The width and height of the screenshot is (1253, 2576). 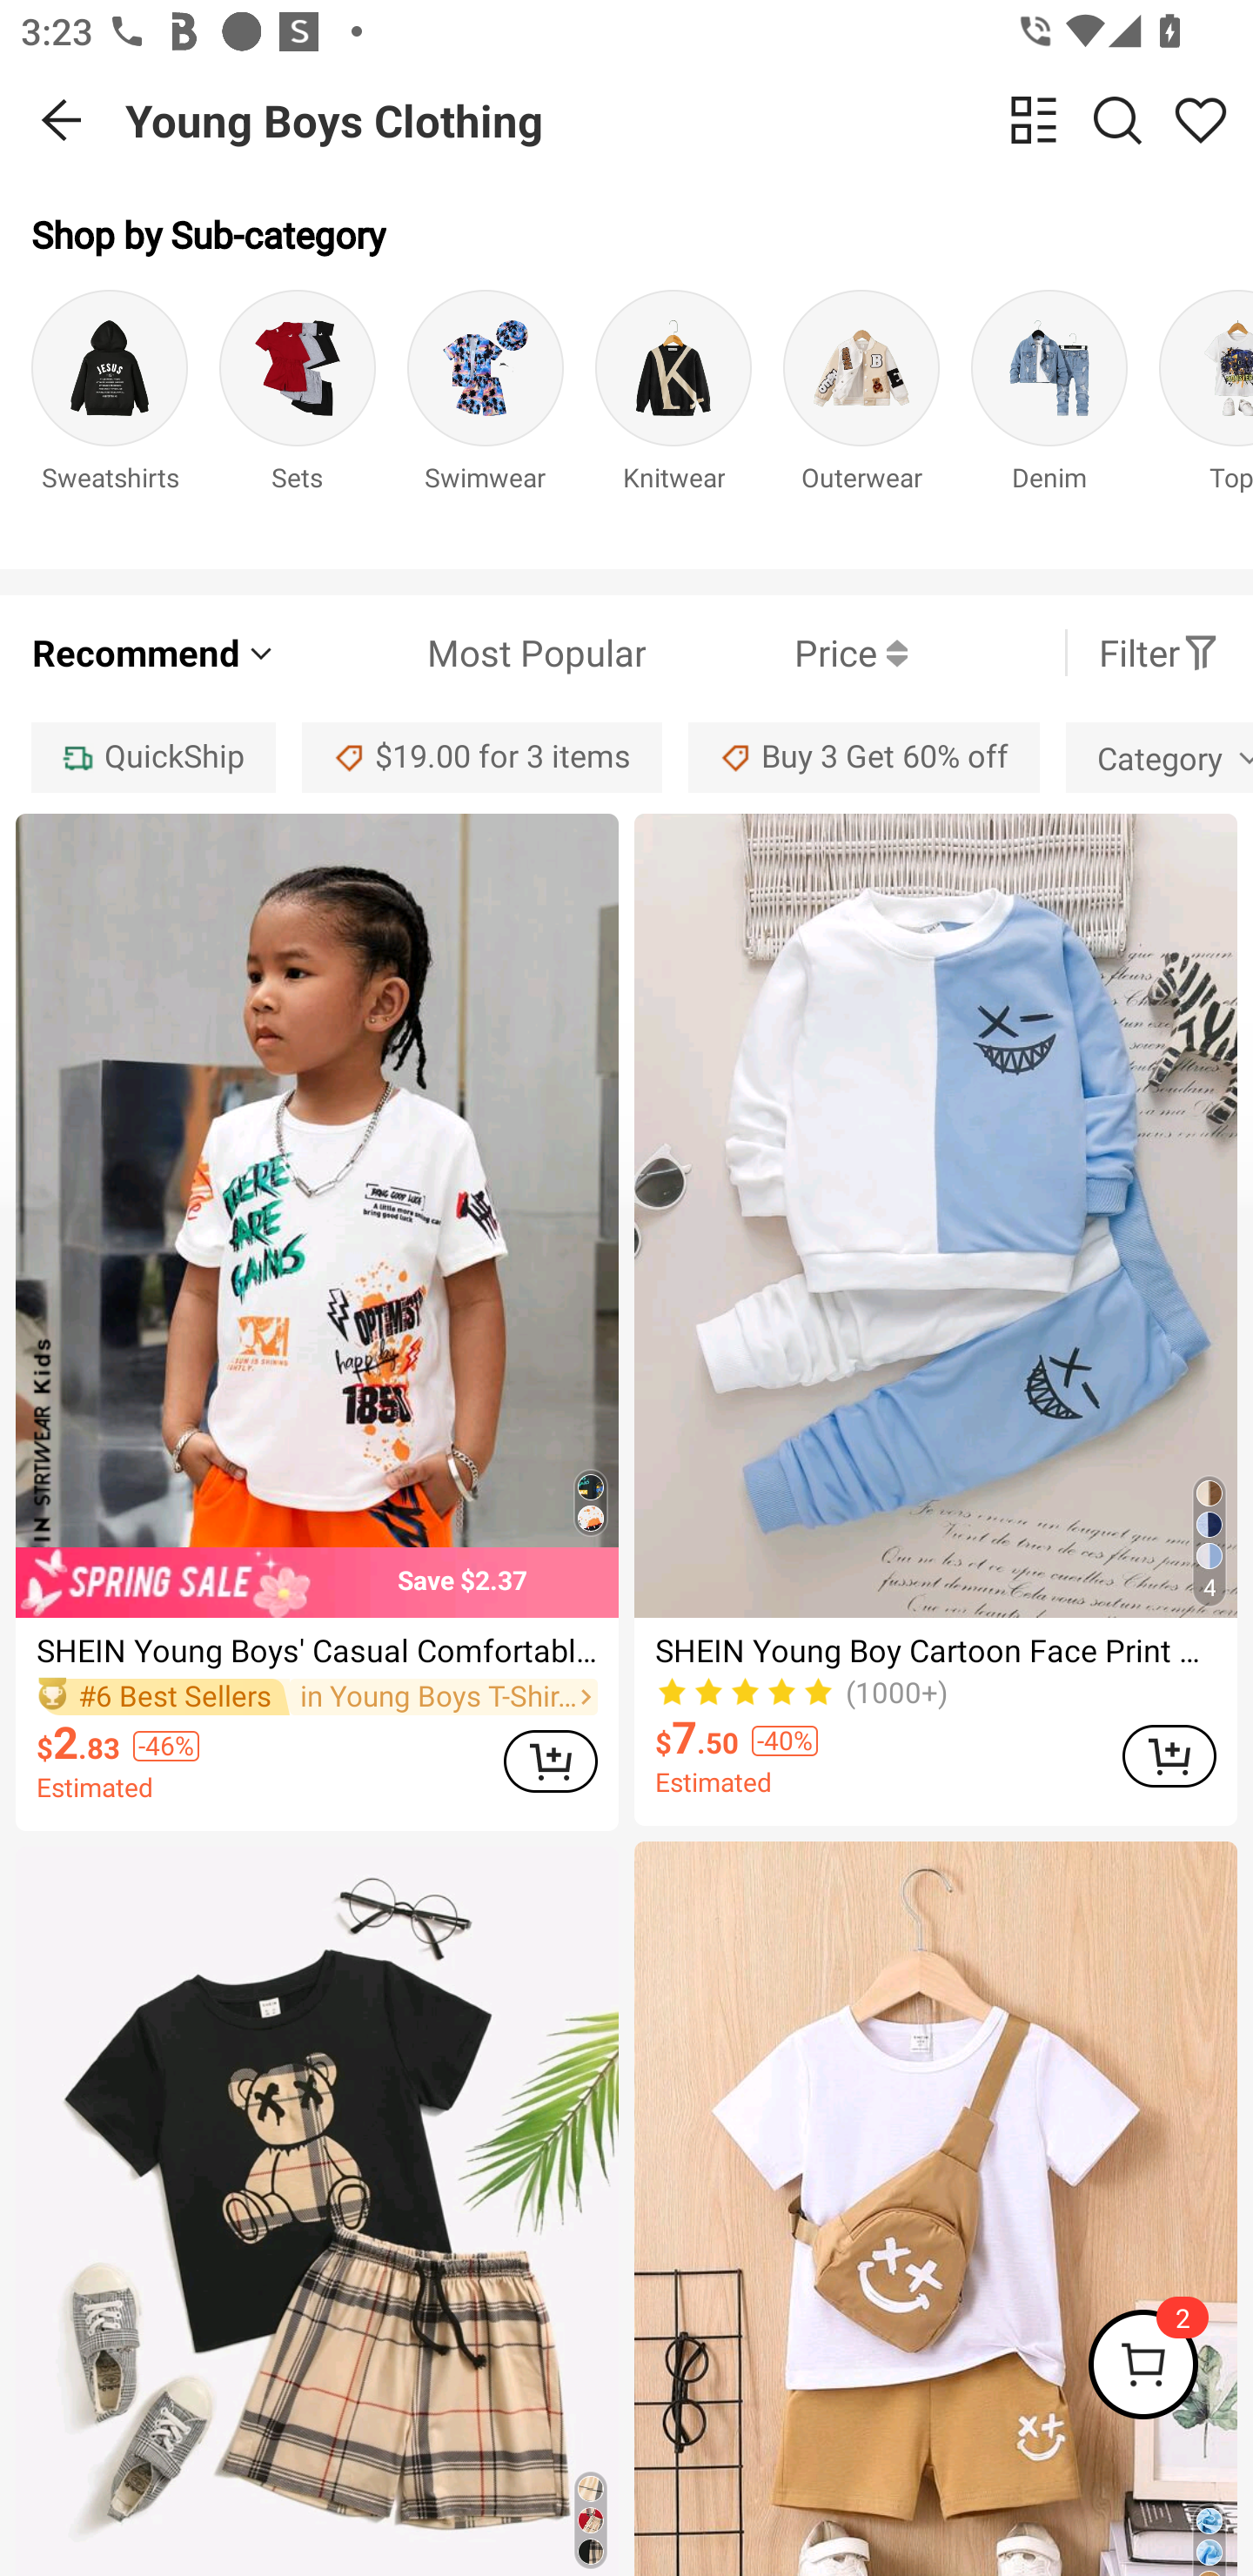 What do you see at coordinates (317, 1697) in the screenshot?
I see `#6 Best Sellers in Young Boys T-Shirts` at bounding box center [317, 1697].